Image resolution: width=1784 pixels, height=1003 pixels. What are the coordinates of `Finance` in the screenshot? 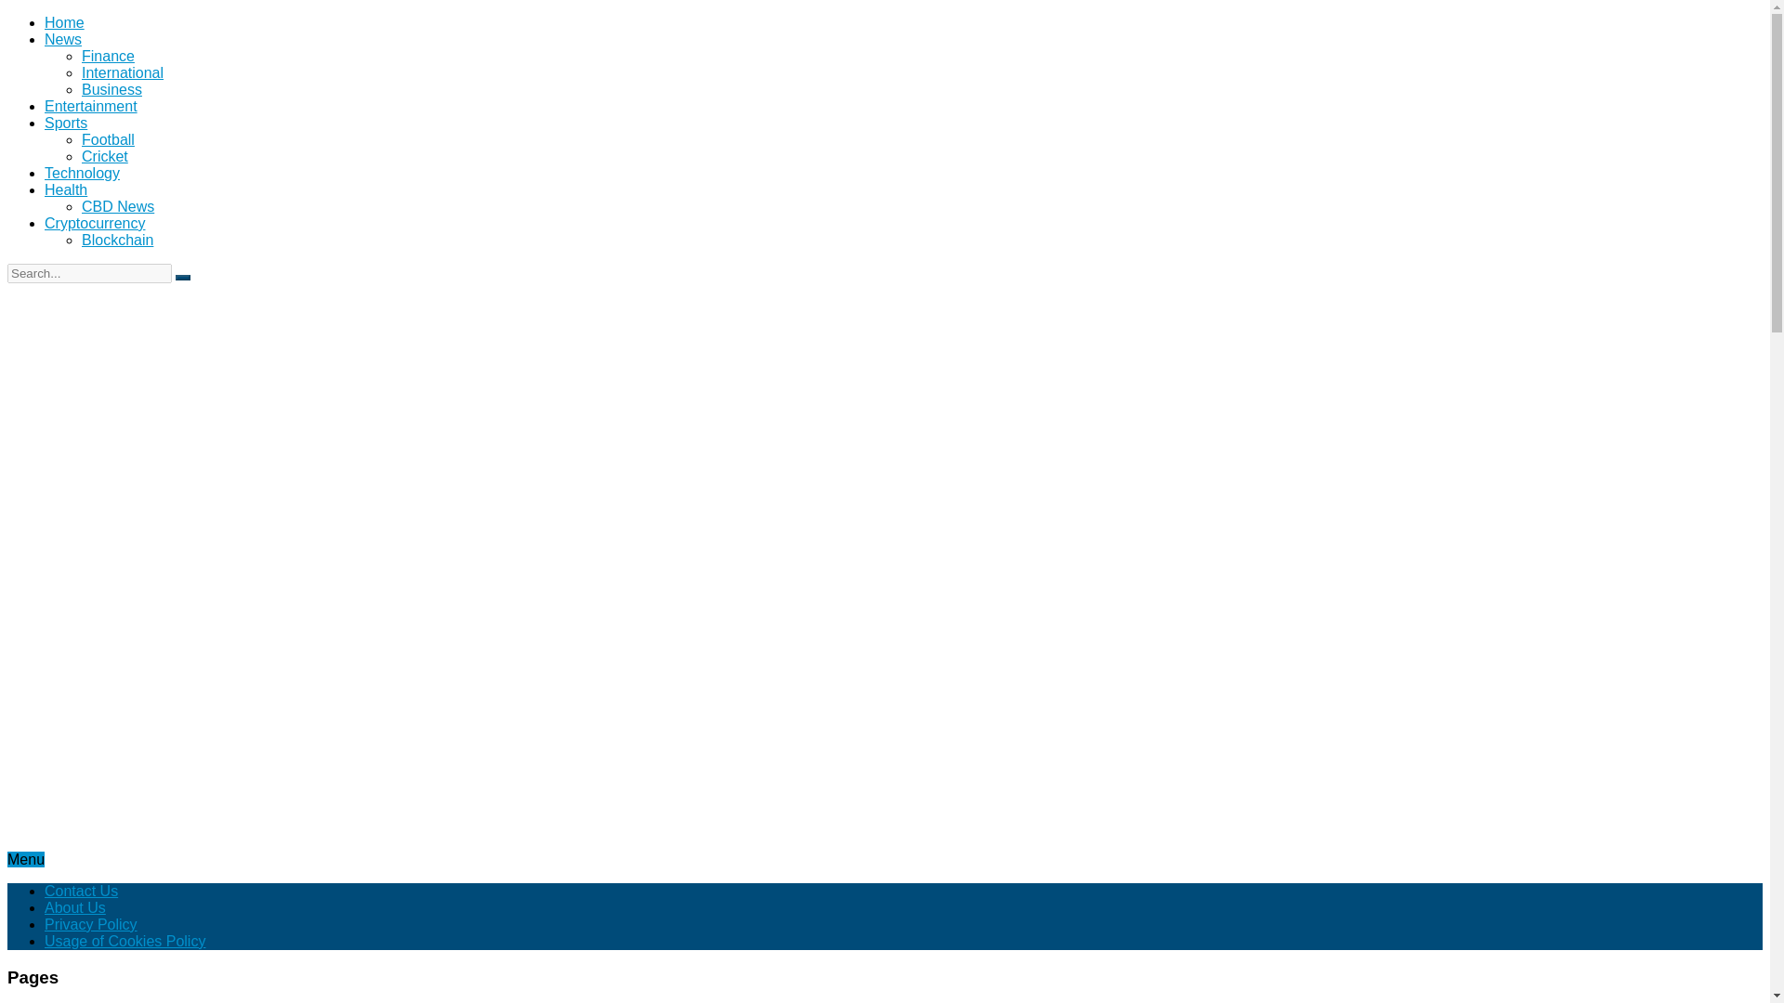 It's located at (108, 56).